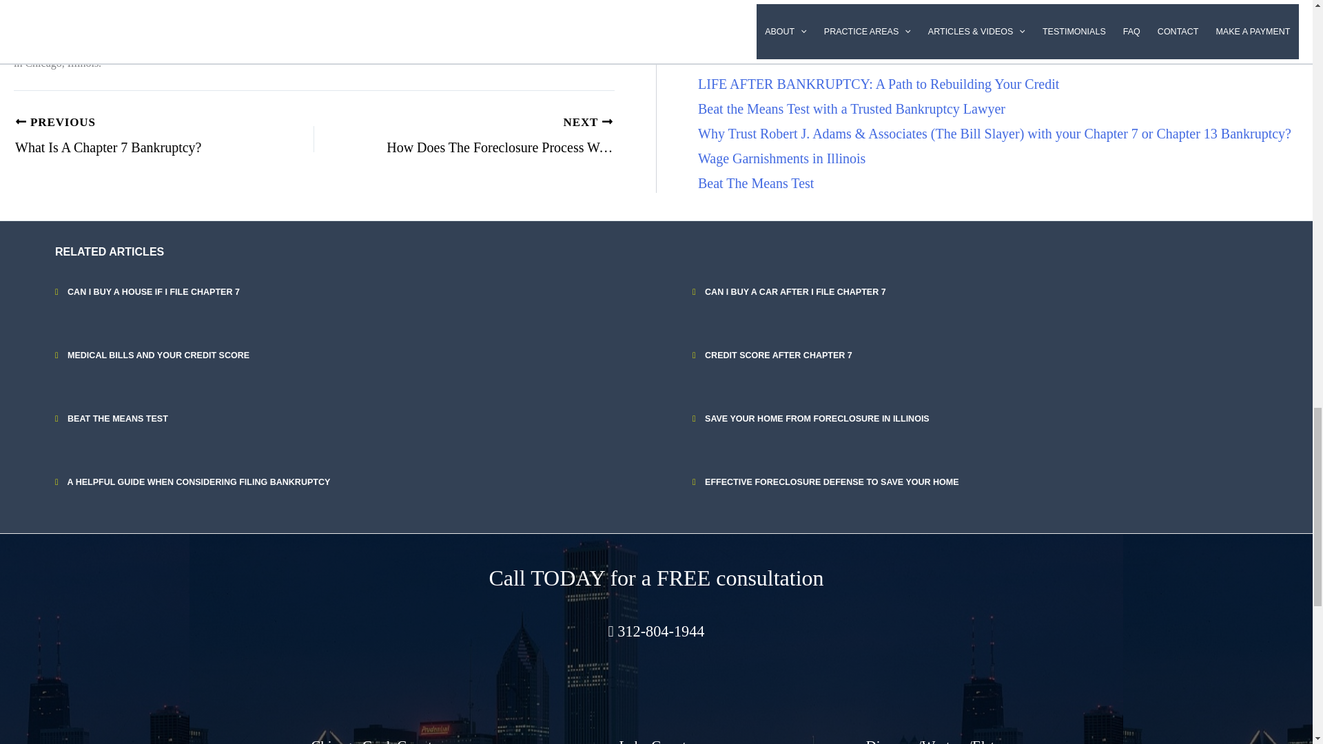 The image size is (1323, 744). Describe the element at coordinates (493, 136) in the screenshot. I see `How Does The Foreclosure Process Work In Illinois?` at that location.